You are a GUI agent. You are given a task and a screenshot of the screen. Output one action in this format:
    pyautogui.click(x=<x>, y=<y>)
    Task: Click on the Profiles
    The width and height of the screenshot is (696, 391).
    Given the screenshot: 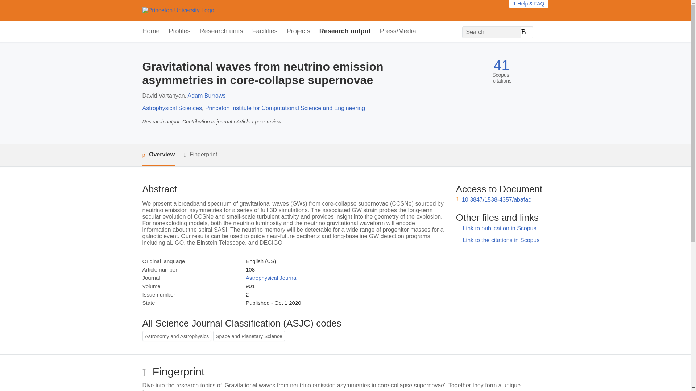 What is the action you would take?
    pyautogui.click(x=180, y=31)
    